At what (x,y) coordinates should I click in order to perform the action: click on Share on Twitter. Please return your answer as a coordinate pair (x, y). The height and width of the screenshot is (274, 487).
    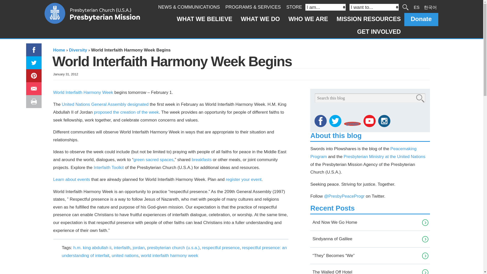
    Looking at the image, I should click on (33, 60).